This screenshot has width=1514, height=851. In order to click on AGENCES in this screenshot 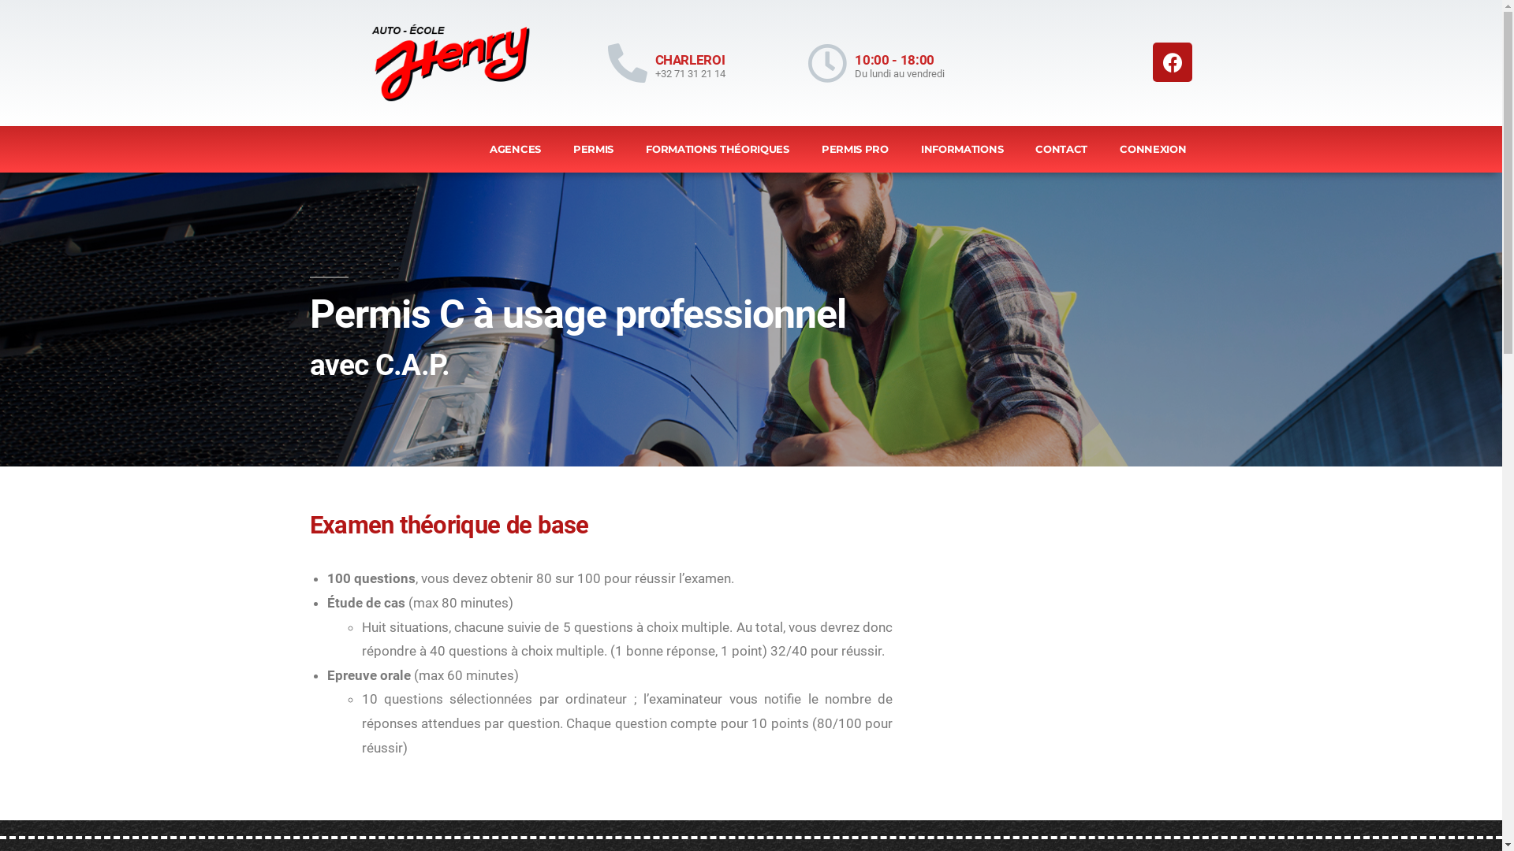, I will do `click(516, 150)`.